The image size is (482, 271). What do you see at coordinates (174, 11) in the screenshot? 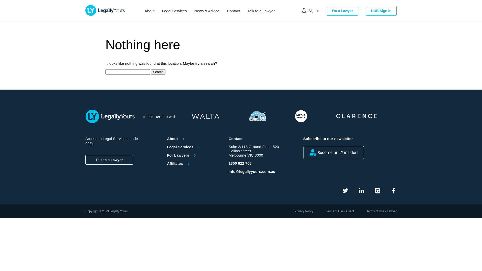
I see `Legal Services` at bounding box center [174, 11].